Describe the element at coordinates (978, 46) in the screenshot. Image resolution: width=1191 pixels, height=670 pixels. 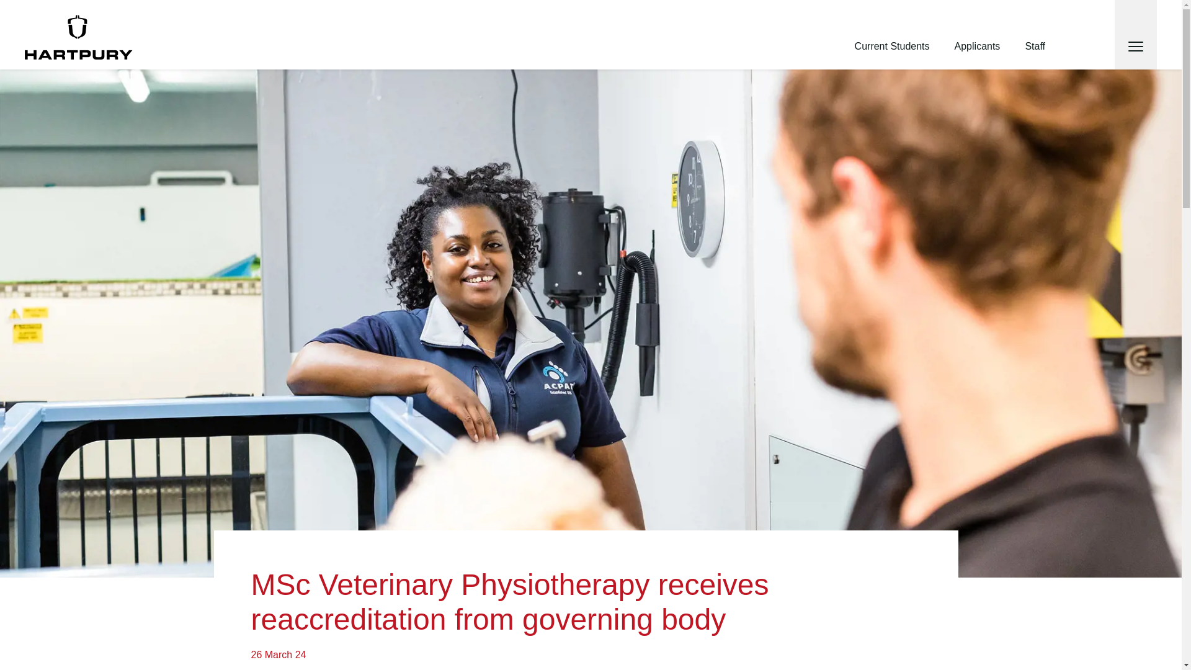
I see `Applicants` at that location.